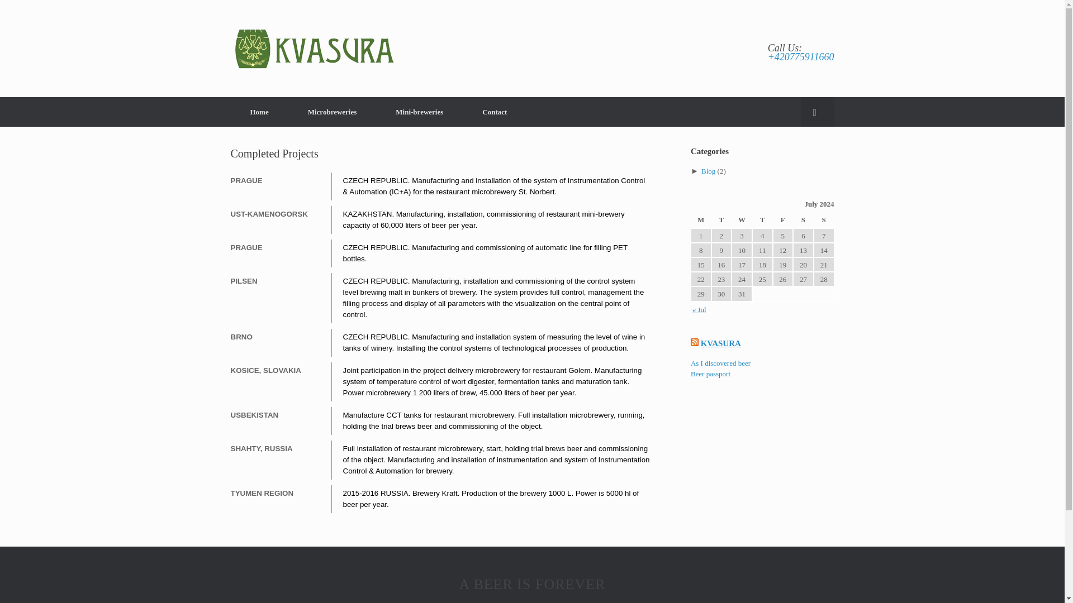 The image size is (1073, 603). Describe the element at coordinates (824, 221) in the screenshot. I see `Sunday` at that location.